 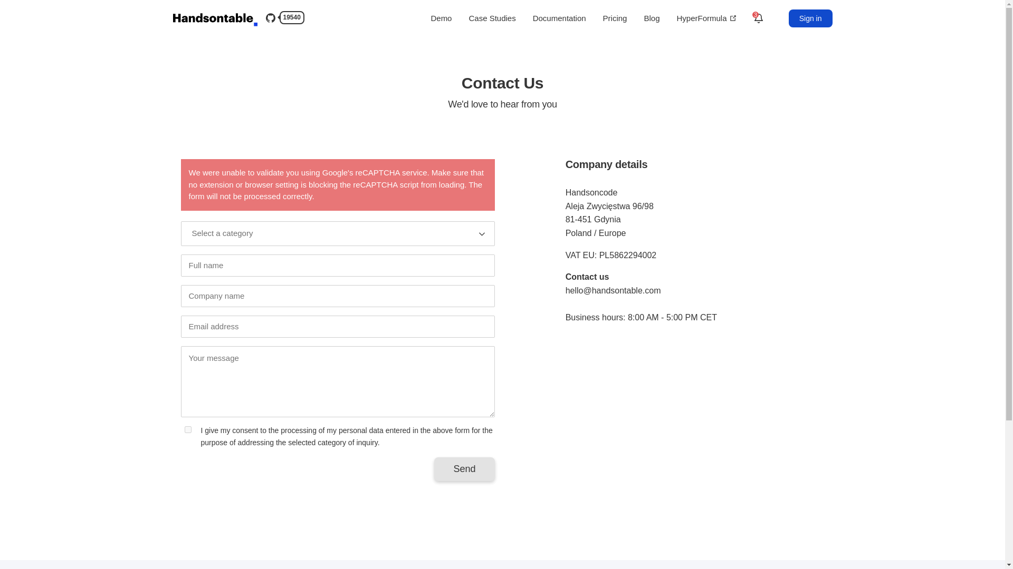 I want to click on Blog, so click(x=651, y=18).